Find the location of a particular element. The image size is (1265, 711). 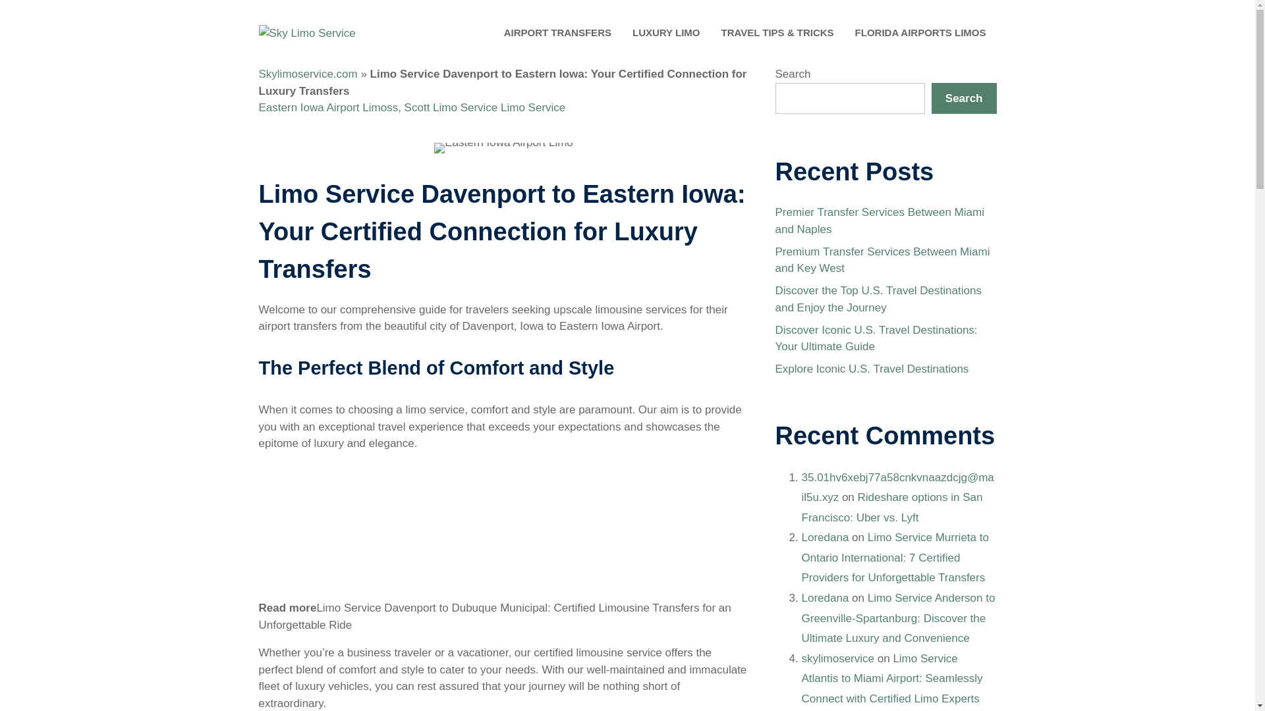

FLORIDA AIRPORTS LIMOS is located at coordinates (920, 33).